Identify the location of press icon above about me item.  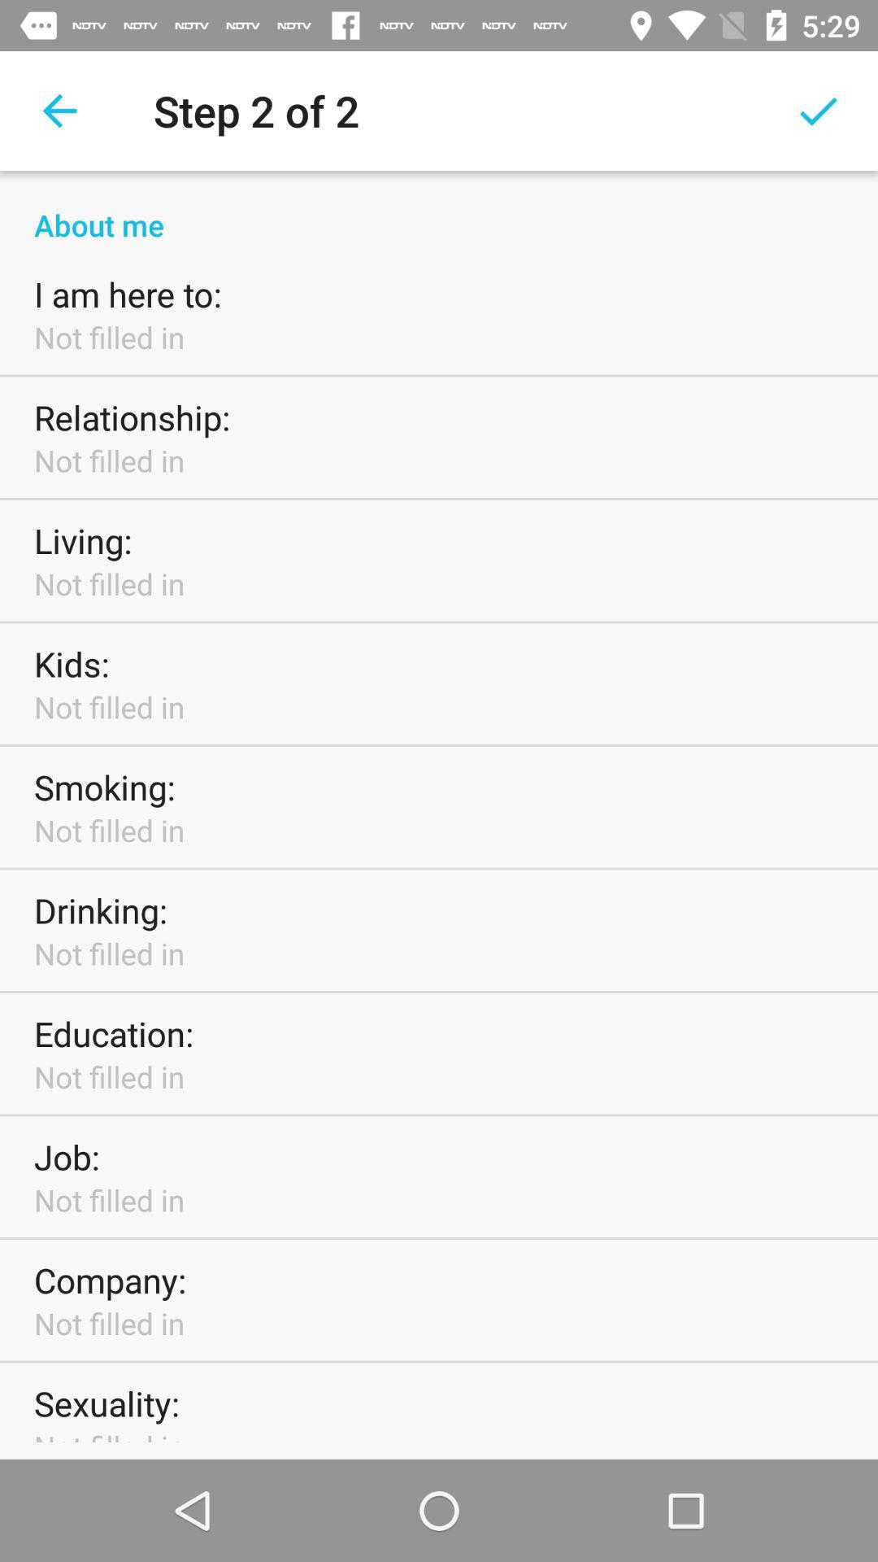
(818, 111).